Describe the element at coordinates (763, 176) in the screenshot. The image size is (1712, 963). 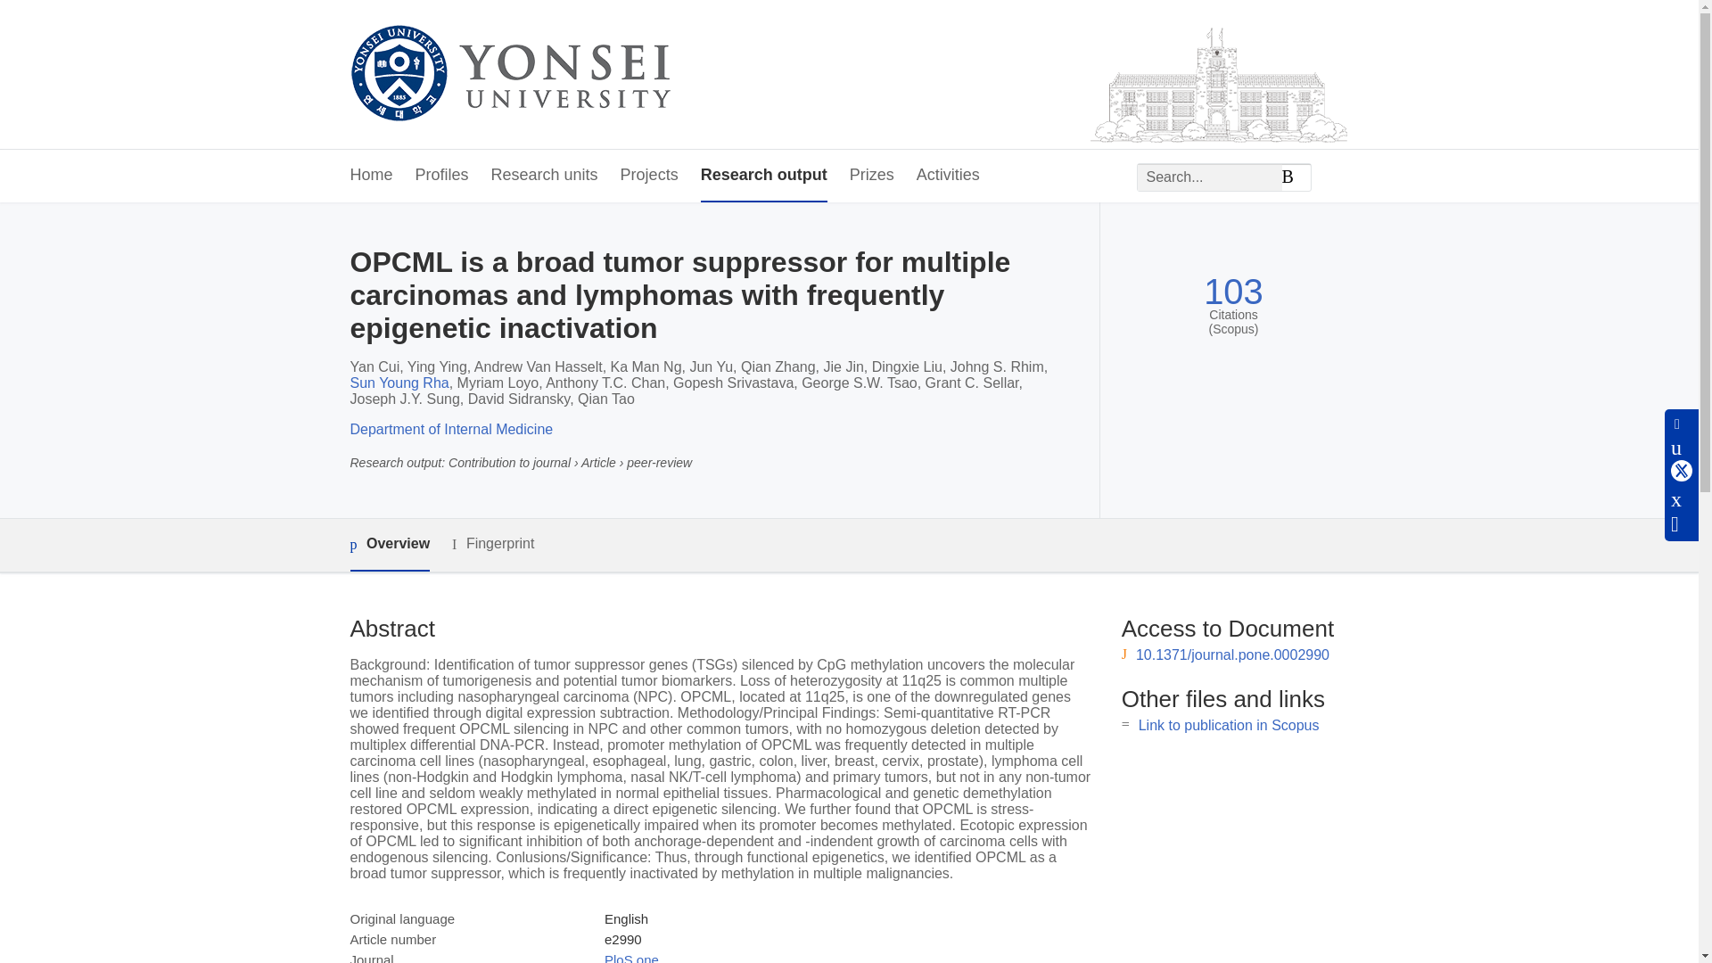
I see `Research output` at that location.